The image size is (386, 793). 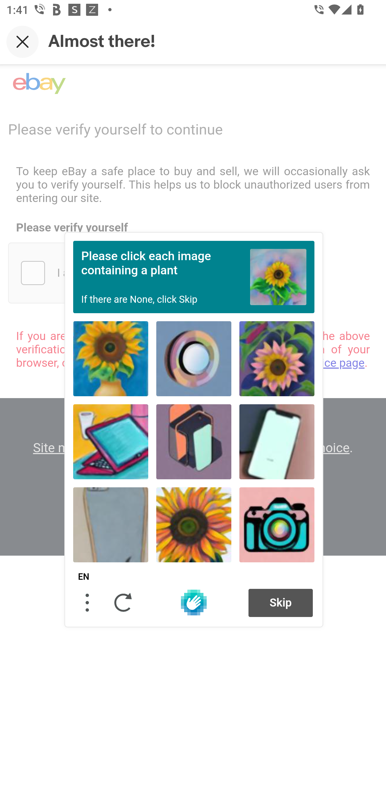 What do you see at coordinates (194, 602) in the screenshot?
I see `hCaptcha` at bounding box center [194, 602].